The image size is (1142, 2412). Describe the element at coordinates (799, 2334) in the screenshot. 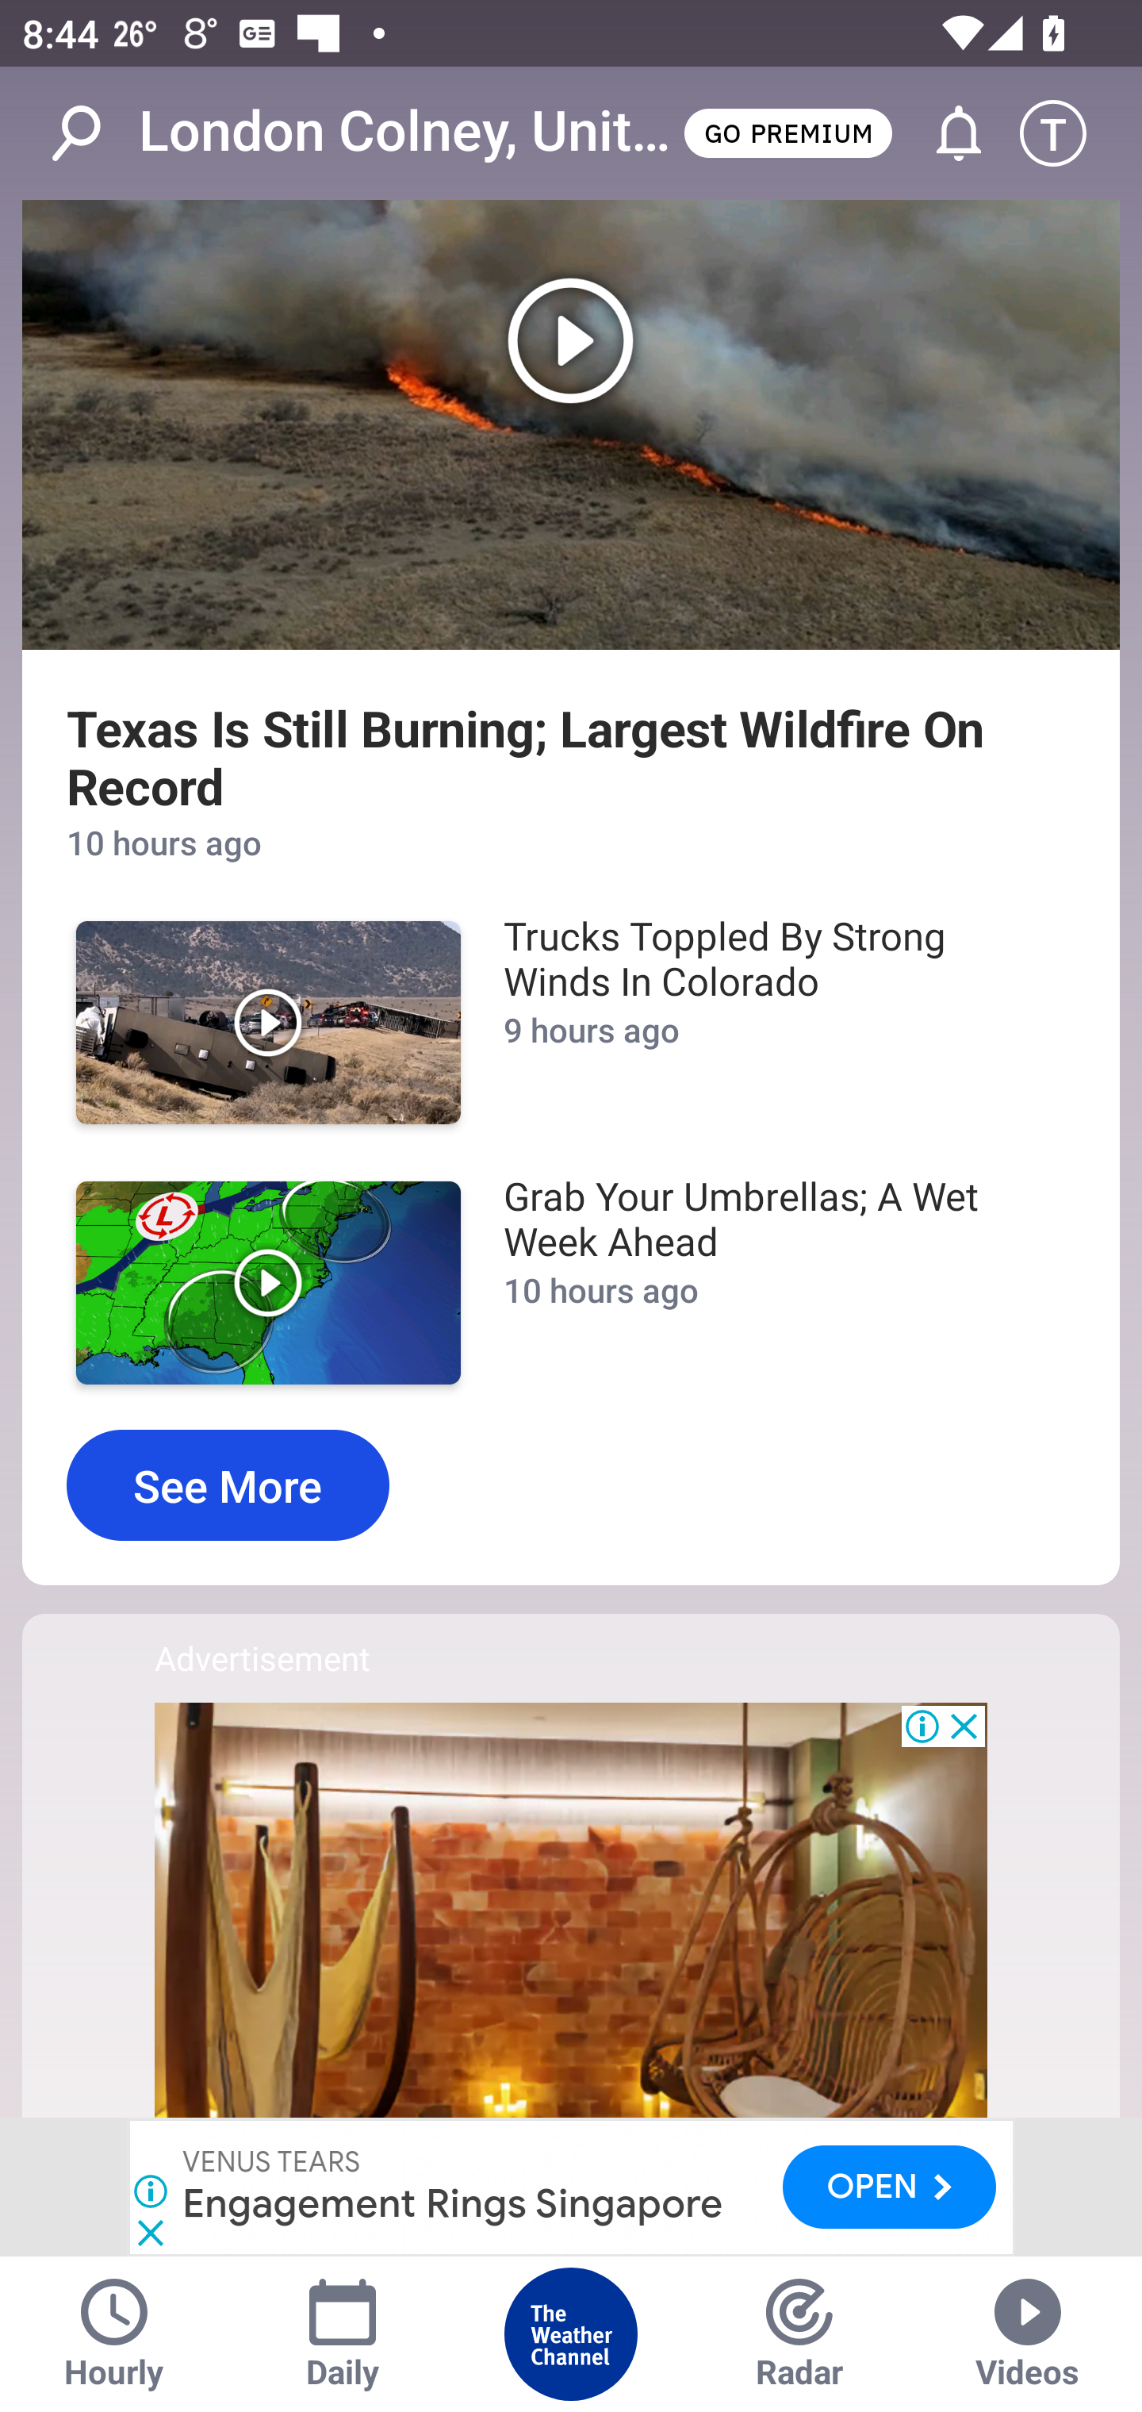

I see `Radar Tab Radar` at that location.